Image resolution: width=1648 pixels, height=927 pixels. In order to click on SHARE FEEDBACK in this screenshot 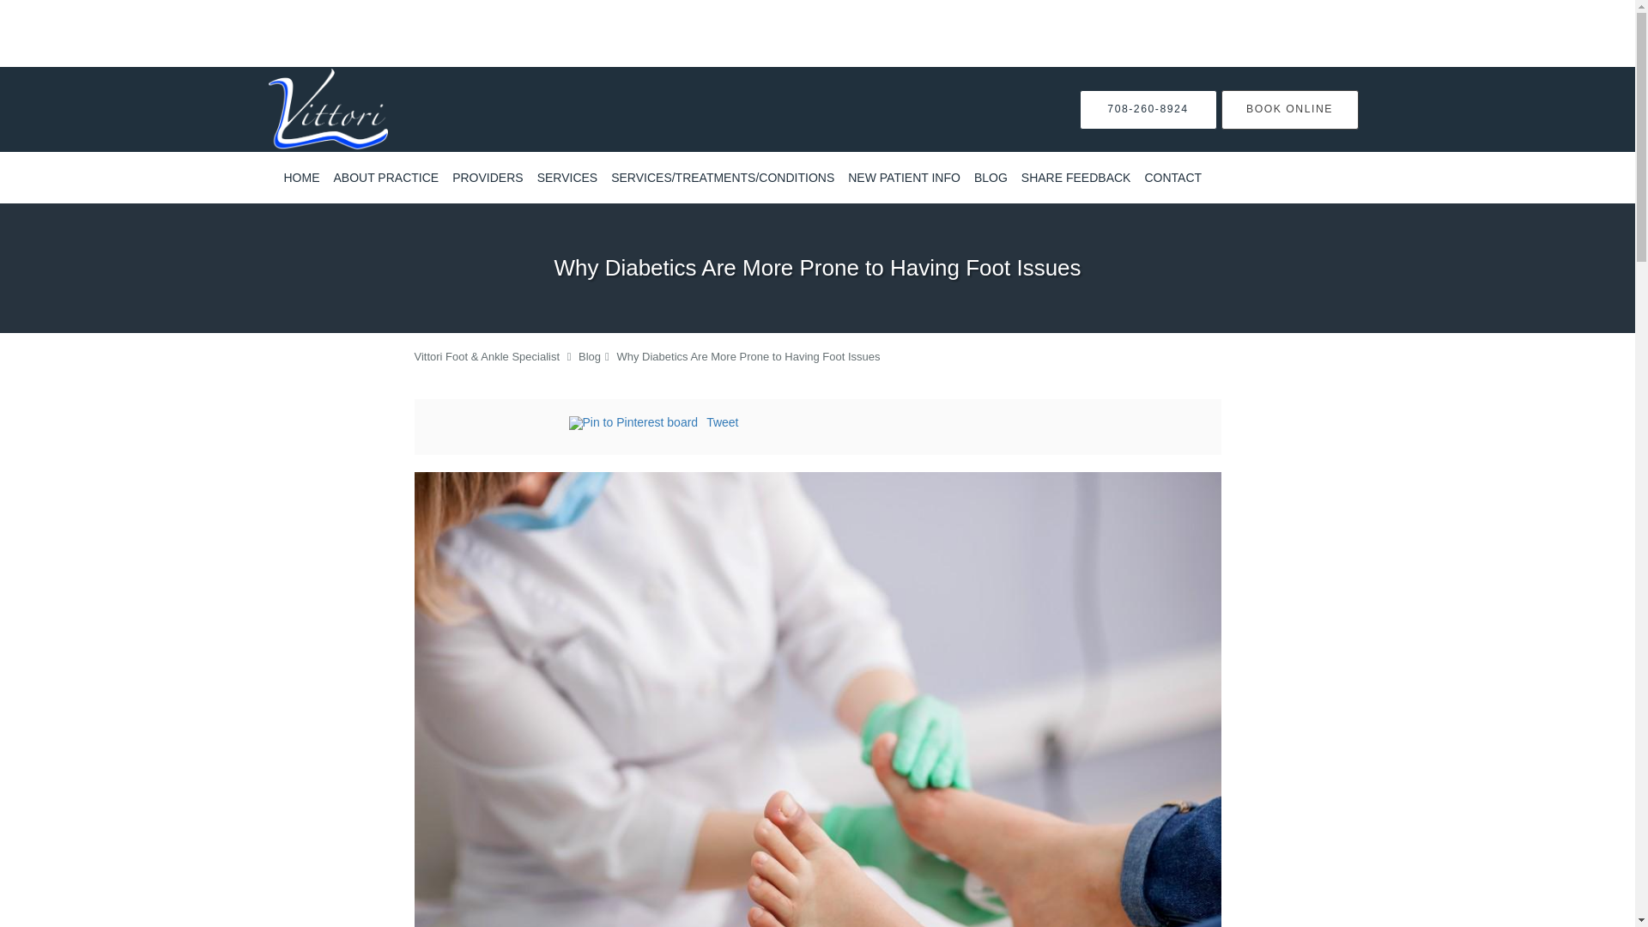, I will do `click(1076, 178)`.